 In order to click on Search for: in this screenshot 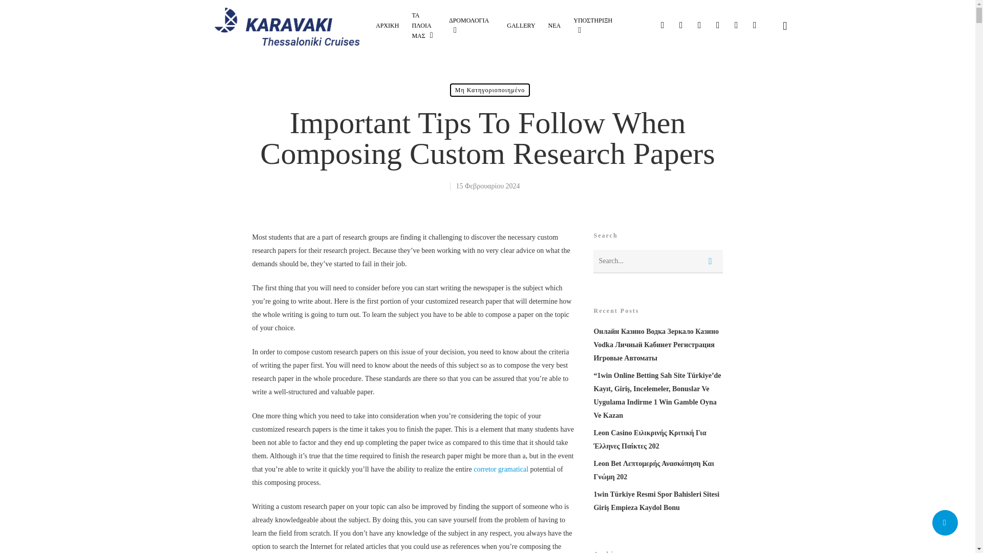, I will do `click(658, 261)`.